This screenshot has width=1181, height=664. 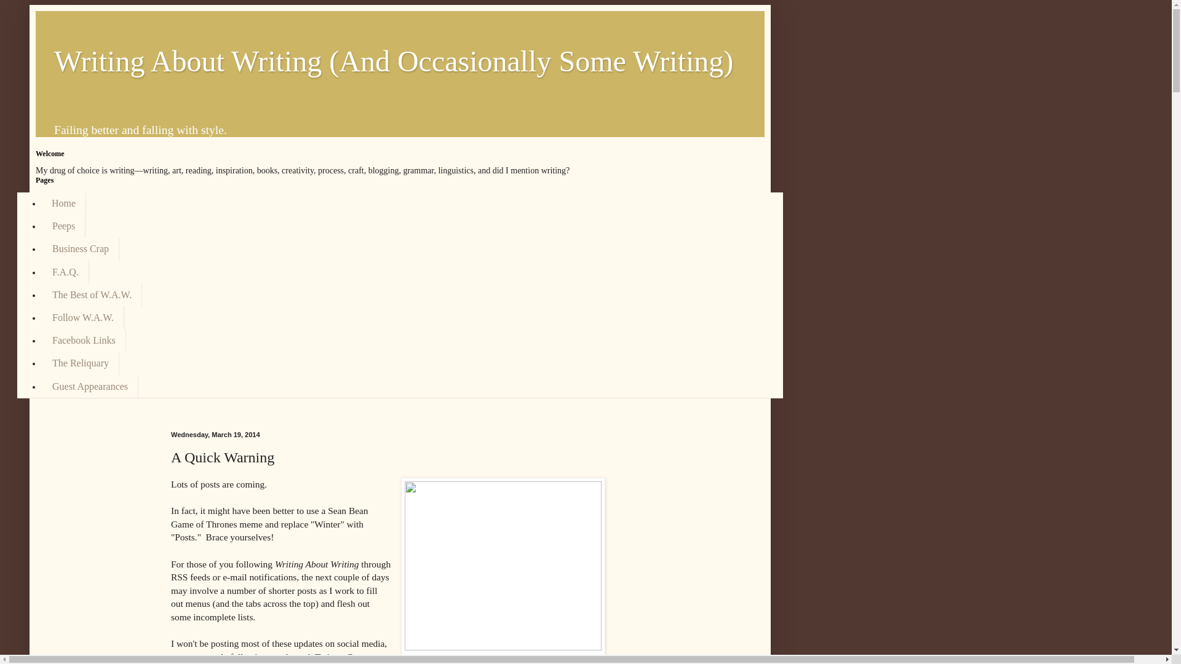 I want to click on Facebook Links, so click(x=84, y=341).